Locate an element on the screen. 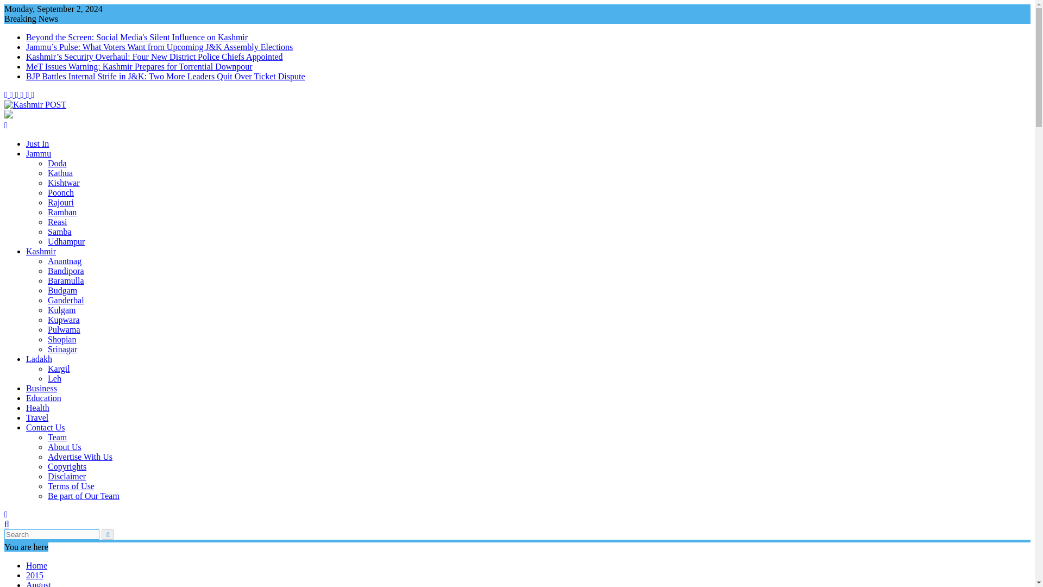  Ladakh is located at coordinates (39, 359).